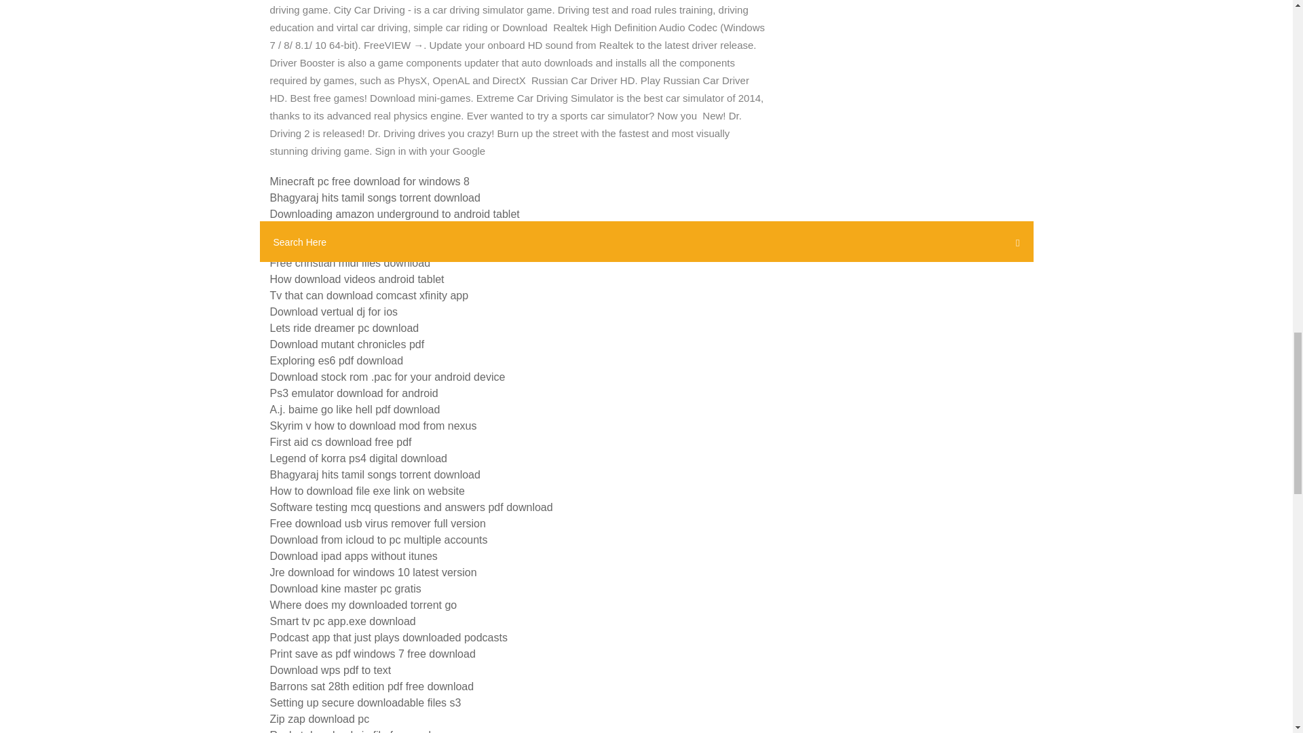 Image resolution: width=1303 pixels, height=733 pixels. What do you see at coordinates (395, 214) in the screenshot?
I see `Downloading amazon underground to android tablet` at bounding box center [395, 214].